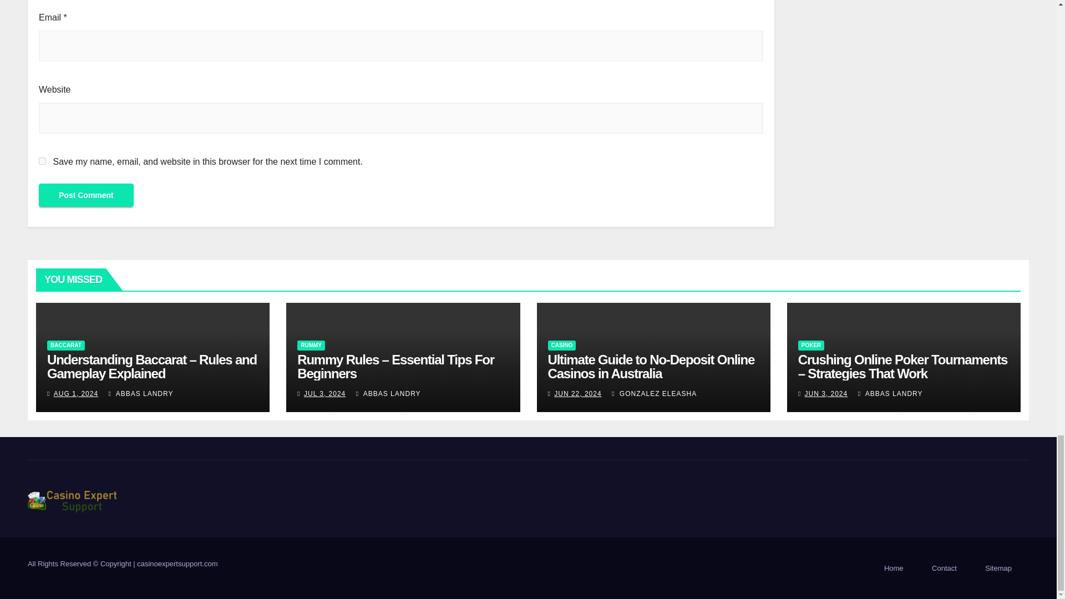 The image size is (1065, 599). I want to click on Post Comment, so click(86, 195).